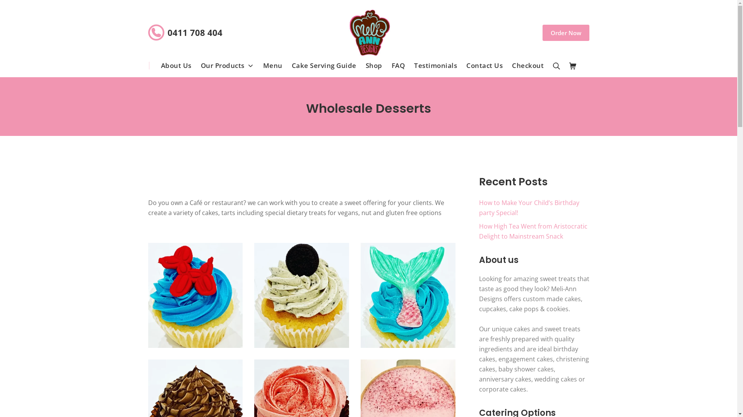 Image resolution: width=743 pixels, height=417 pixels. What do you see at coordinates (399, 66) in the screenshot?
I see `FAQ` at bounding box center [399, 66].